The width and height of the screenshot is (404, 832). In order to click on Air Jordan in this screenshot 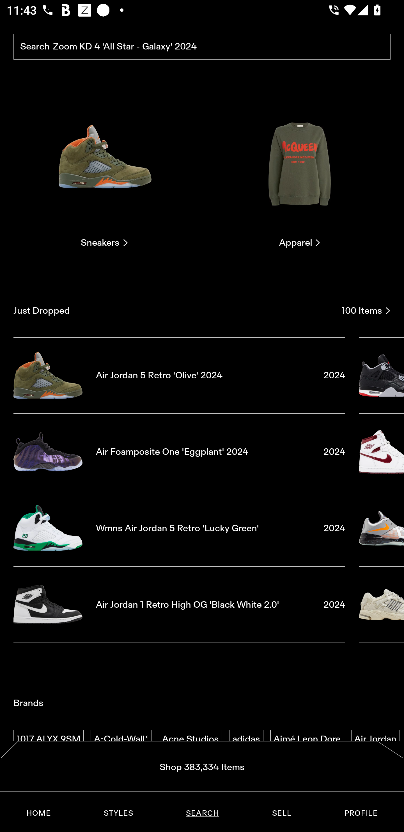, I will do `click(375, 739)`.